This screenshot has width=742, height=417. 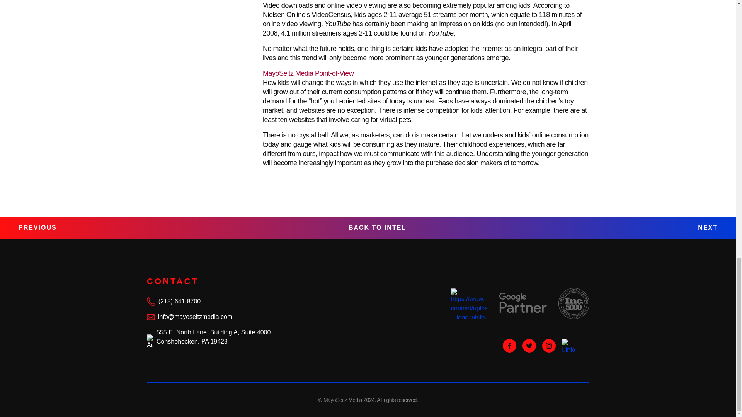 What do you see at coordinates (377, 227) in the screenshot?
I see `BACK TO INTEL` at bounding box center [377, 227].